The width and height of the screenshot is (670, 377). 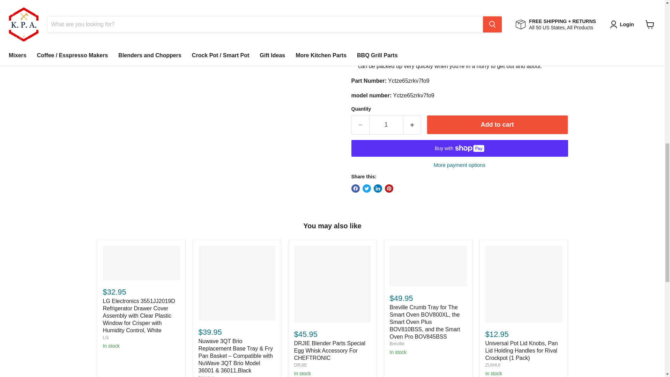 What do you see at coordinates (206, 376) in the screenshot?
I see `Nuwave` at bounding box center [206, 376].